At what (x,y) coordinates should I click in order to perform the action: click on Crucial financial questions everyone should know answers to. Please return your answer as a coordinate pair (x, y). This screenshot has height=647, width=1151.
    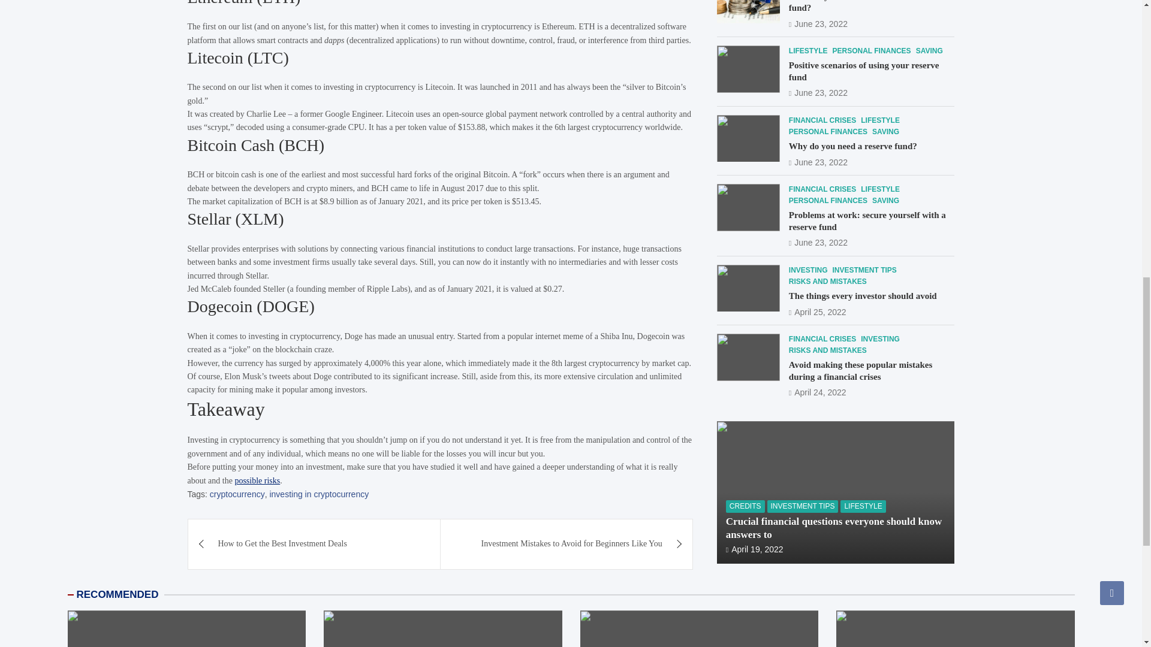
    Looking at the image, I should click on (755, 84).